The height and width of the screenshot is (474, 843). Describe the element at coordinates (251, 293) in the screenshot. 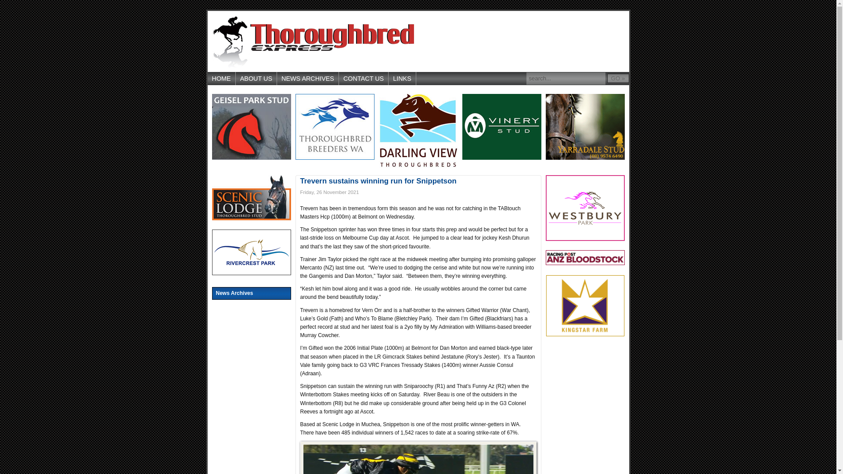

I see `News Archives` at that location.